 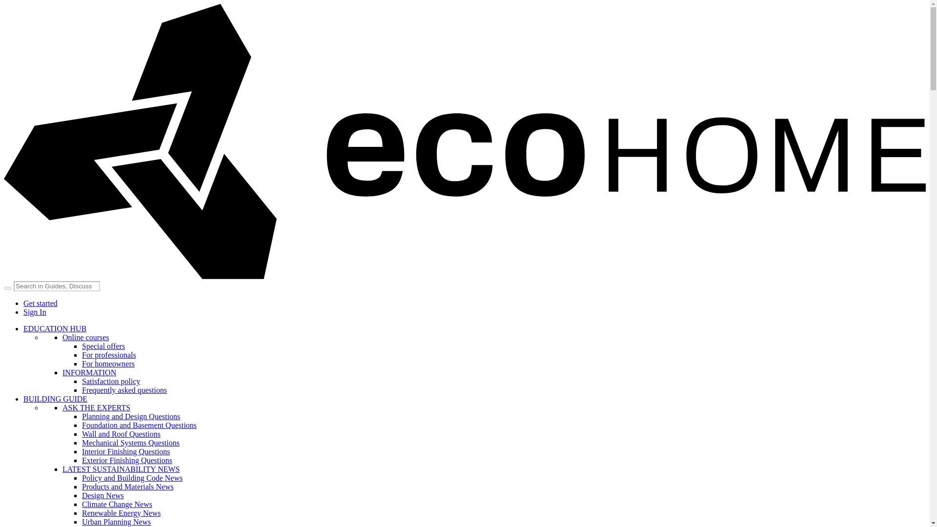 I want to click on Renewable Energy News, so click(x=121, y=513).